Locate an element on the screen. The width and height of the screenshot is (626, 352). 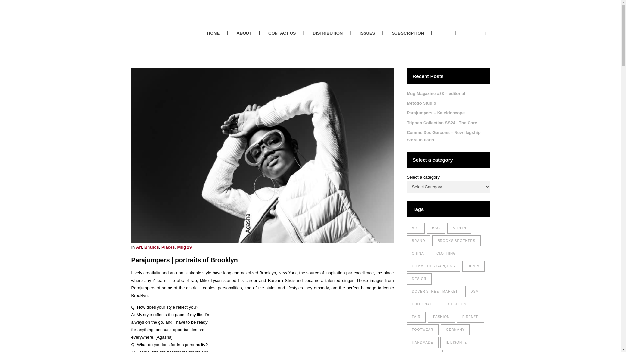
Metodo Studio is located at coordinates (422, 103).